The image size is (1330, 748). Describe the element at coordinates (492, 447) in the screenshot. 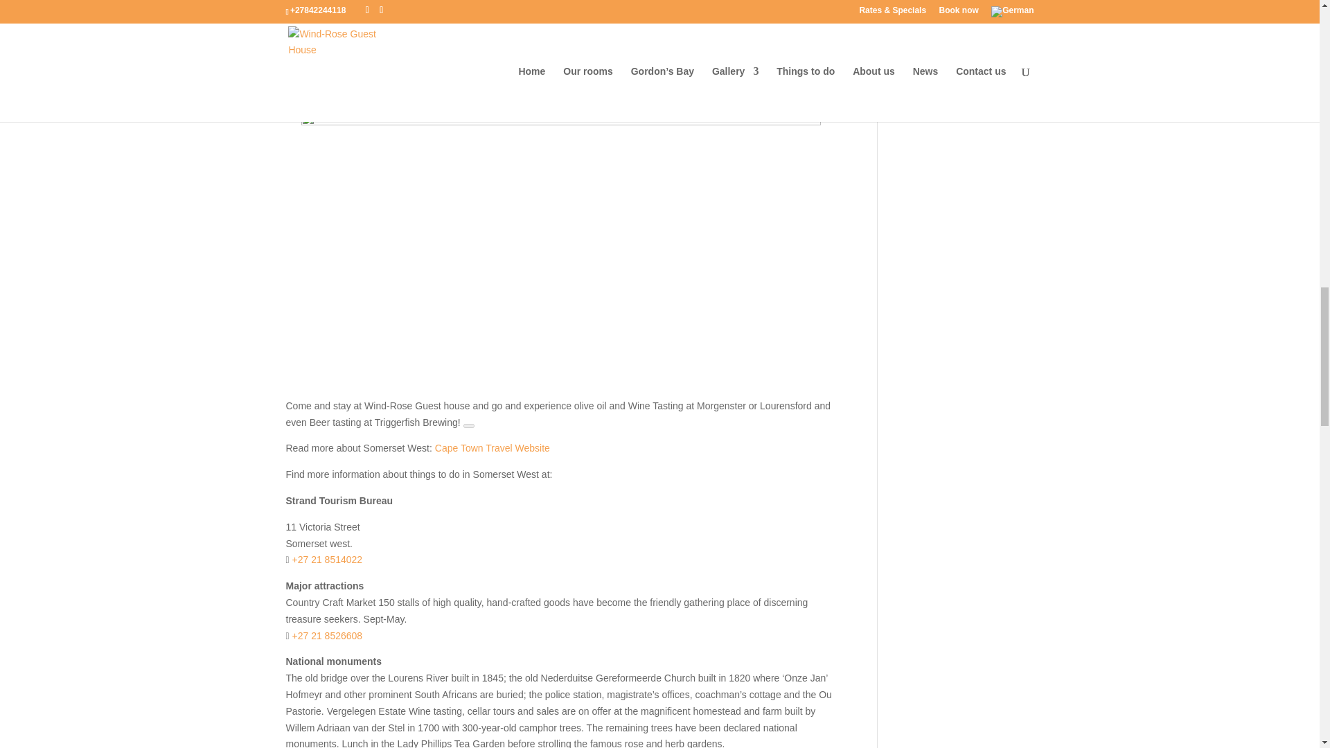

I see `Cape Town Travel Website` at that location.